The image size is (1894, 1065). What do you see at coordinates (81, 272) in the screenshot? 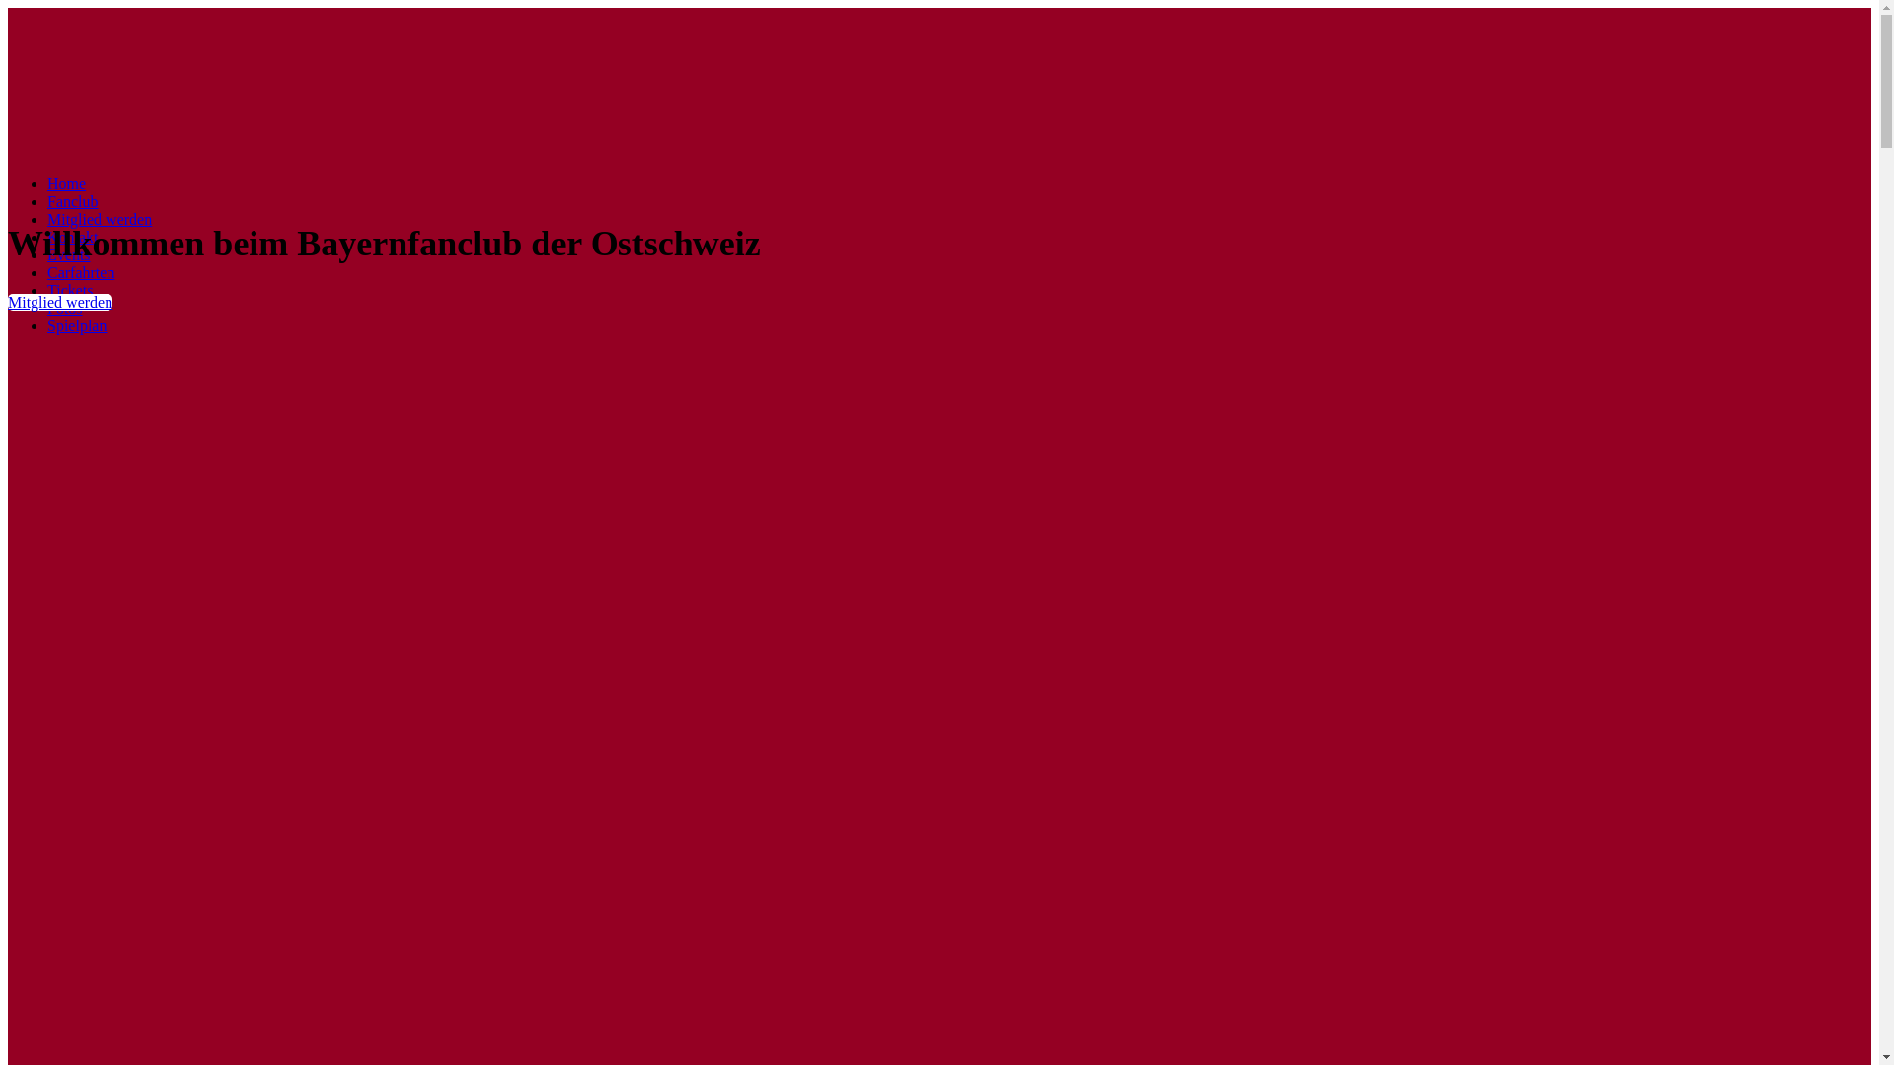
I see `Carfahrten` at bounding box center [81, 272].